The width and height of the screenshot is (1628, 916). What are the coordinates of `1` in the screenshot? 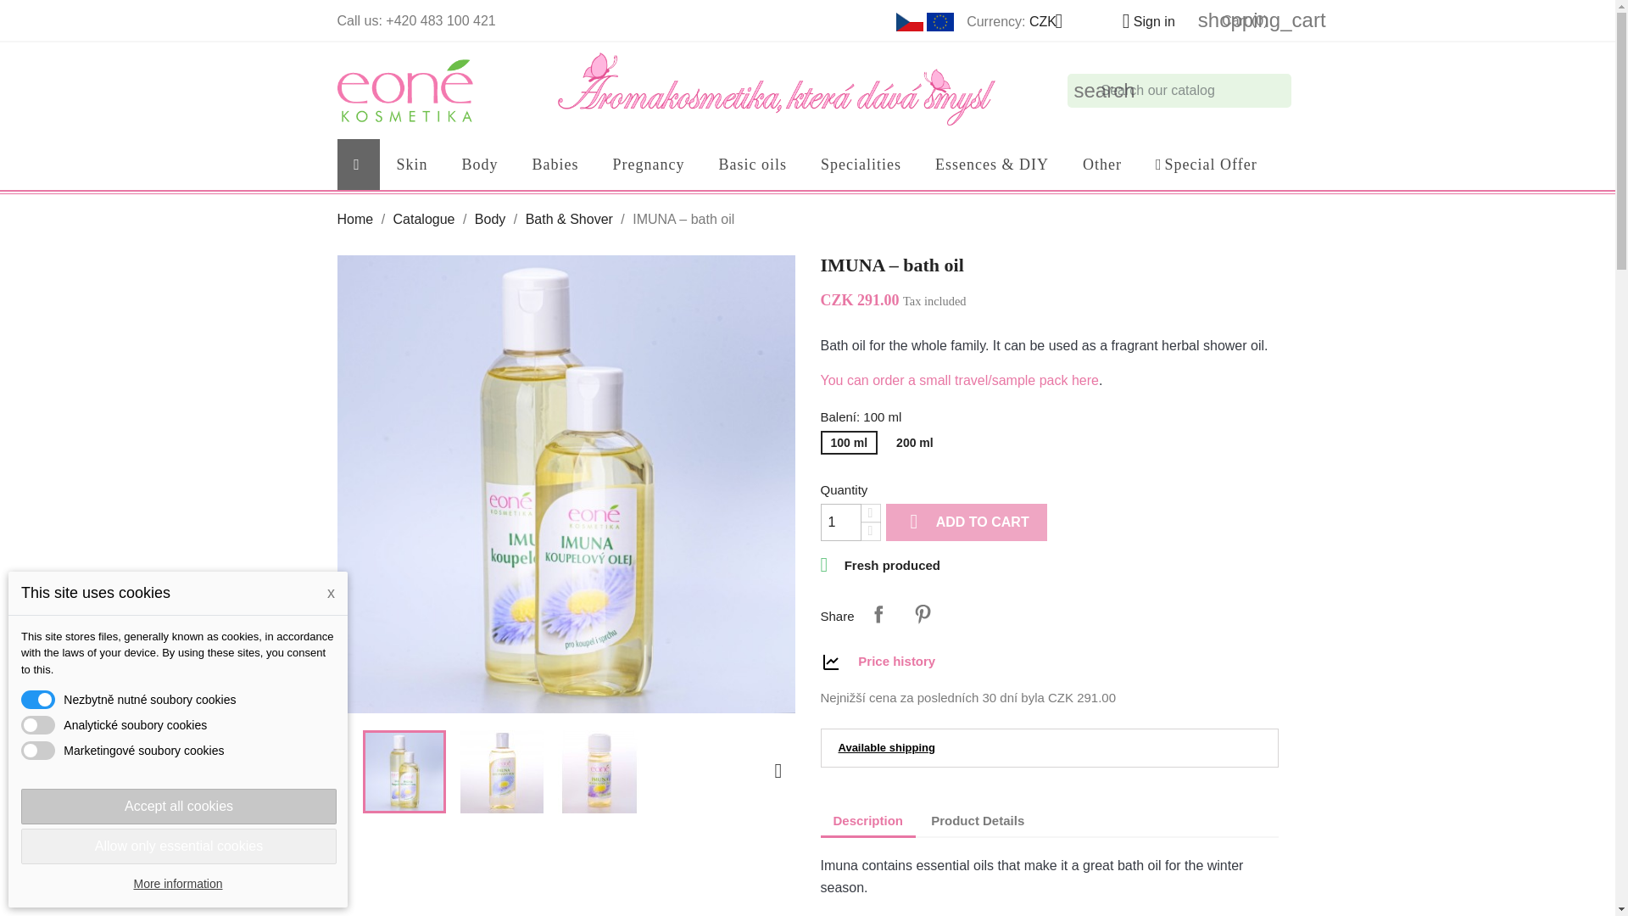 It's located at (840, 522).